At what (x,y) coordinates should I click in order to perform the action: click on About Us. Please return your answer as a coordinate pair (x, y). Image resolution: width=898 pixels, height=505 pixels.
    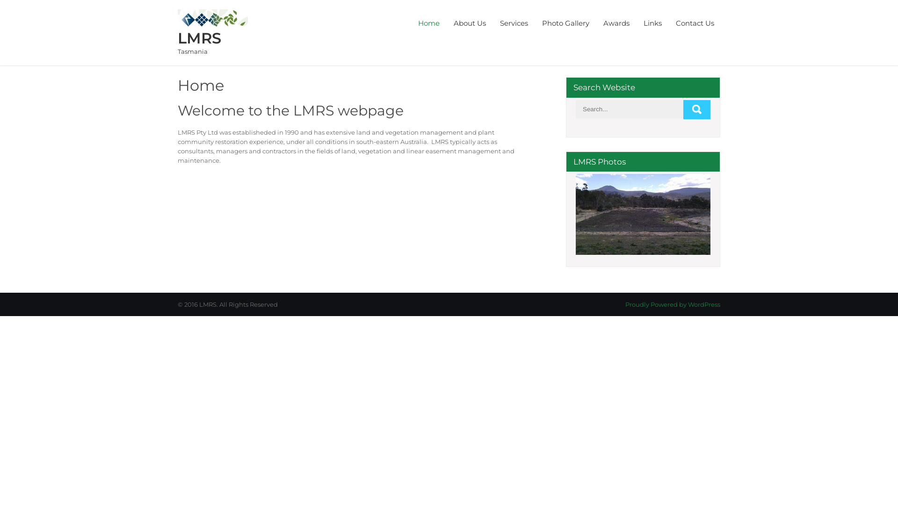
    Looking at the image, I should click on (470, 23).